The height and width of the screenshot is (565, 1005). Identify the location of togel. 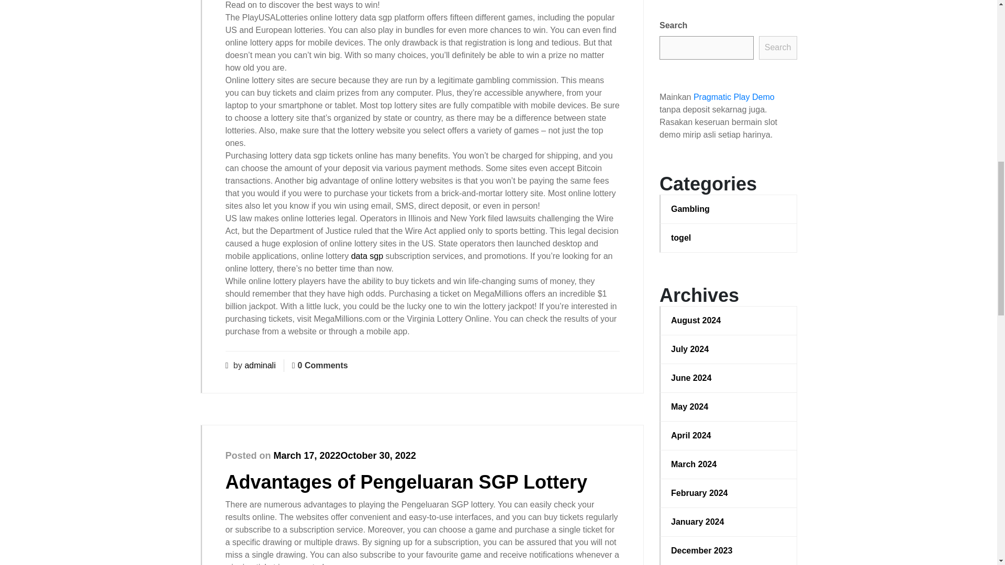
(729, 238).